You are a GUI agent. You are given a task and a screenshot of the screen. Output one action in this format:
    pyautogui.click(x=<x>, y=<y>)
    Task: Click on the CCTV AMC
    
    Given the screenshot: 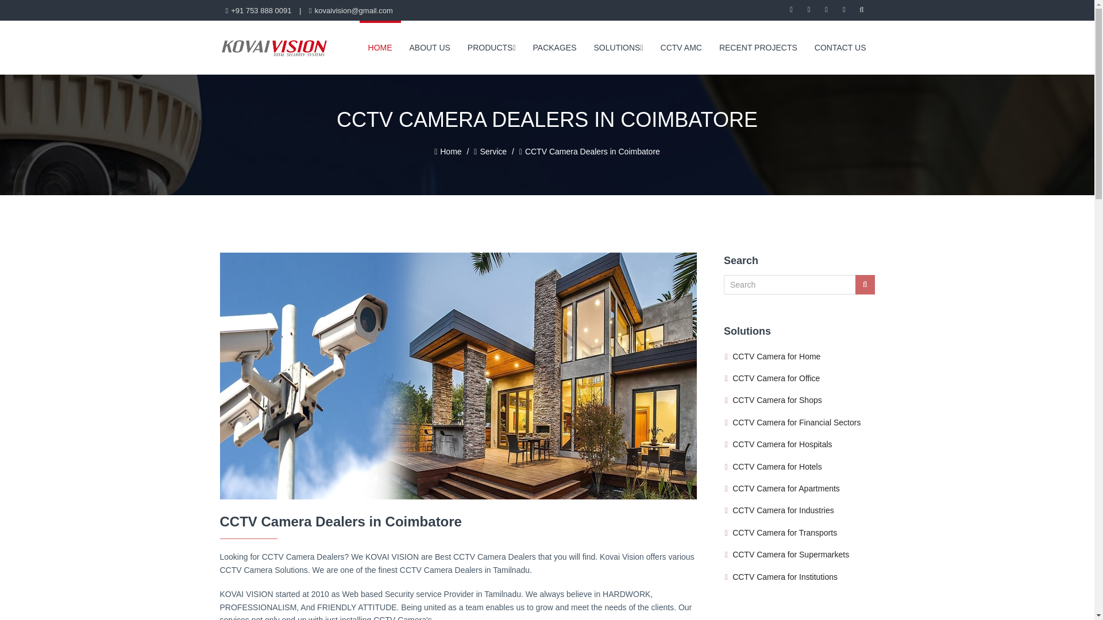 What is the action you would take?
    pyautogui.click(x=681, y=47)
    